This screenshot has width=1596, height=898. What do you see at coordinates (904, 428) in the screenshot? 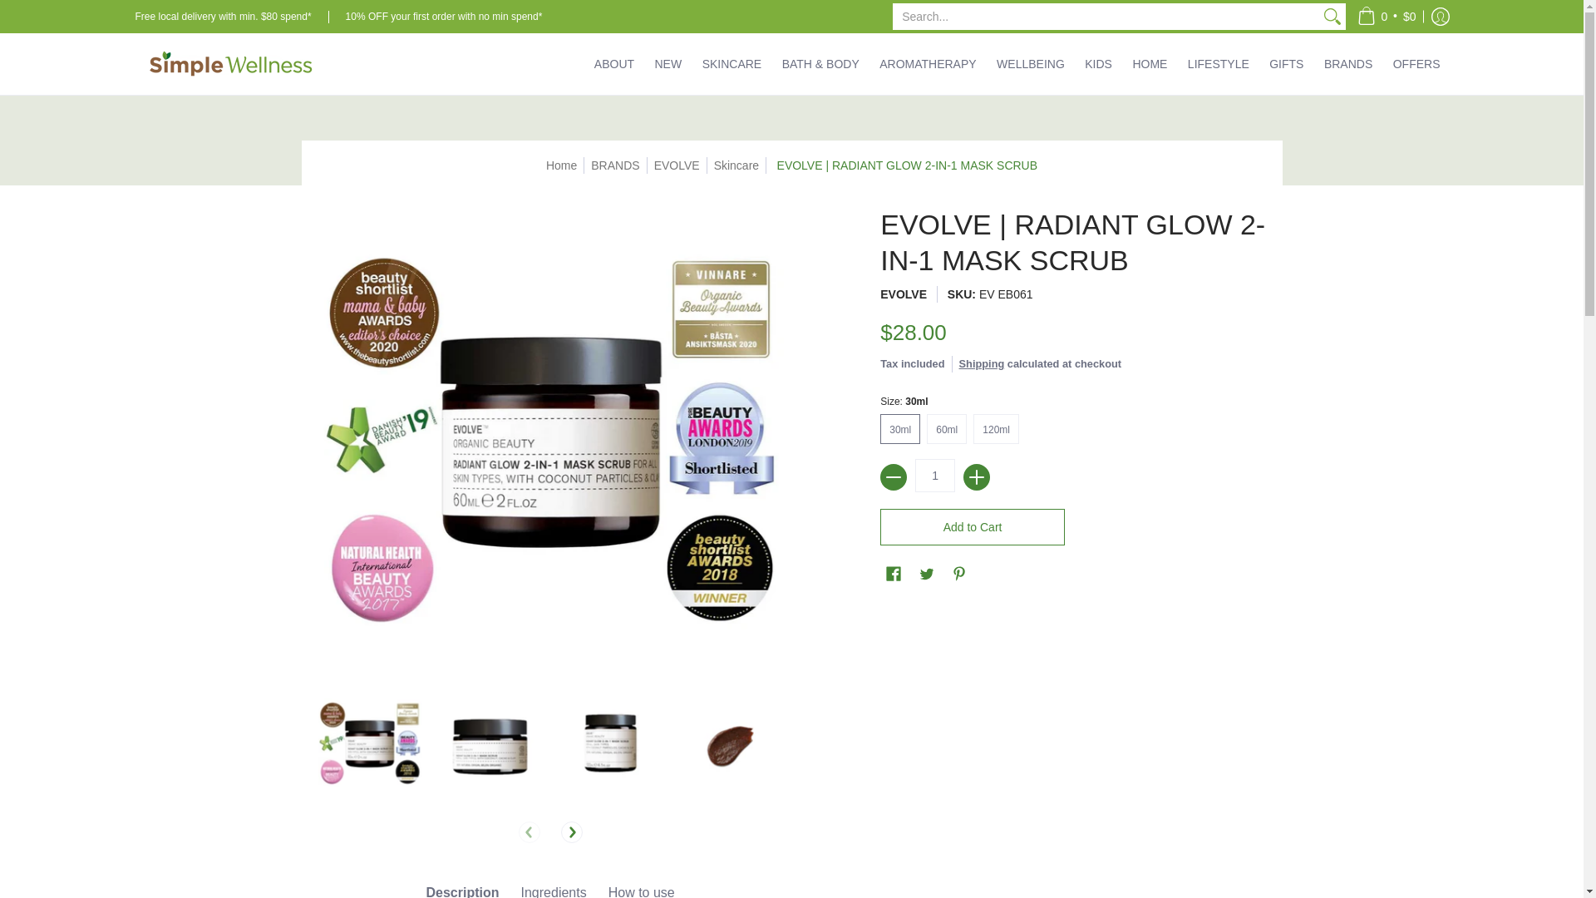
I see `30ml` at bounding box center [904, 428].